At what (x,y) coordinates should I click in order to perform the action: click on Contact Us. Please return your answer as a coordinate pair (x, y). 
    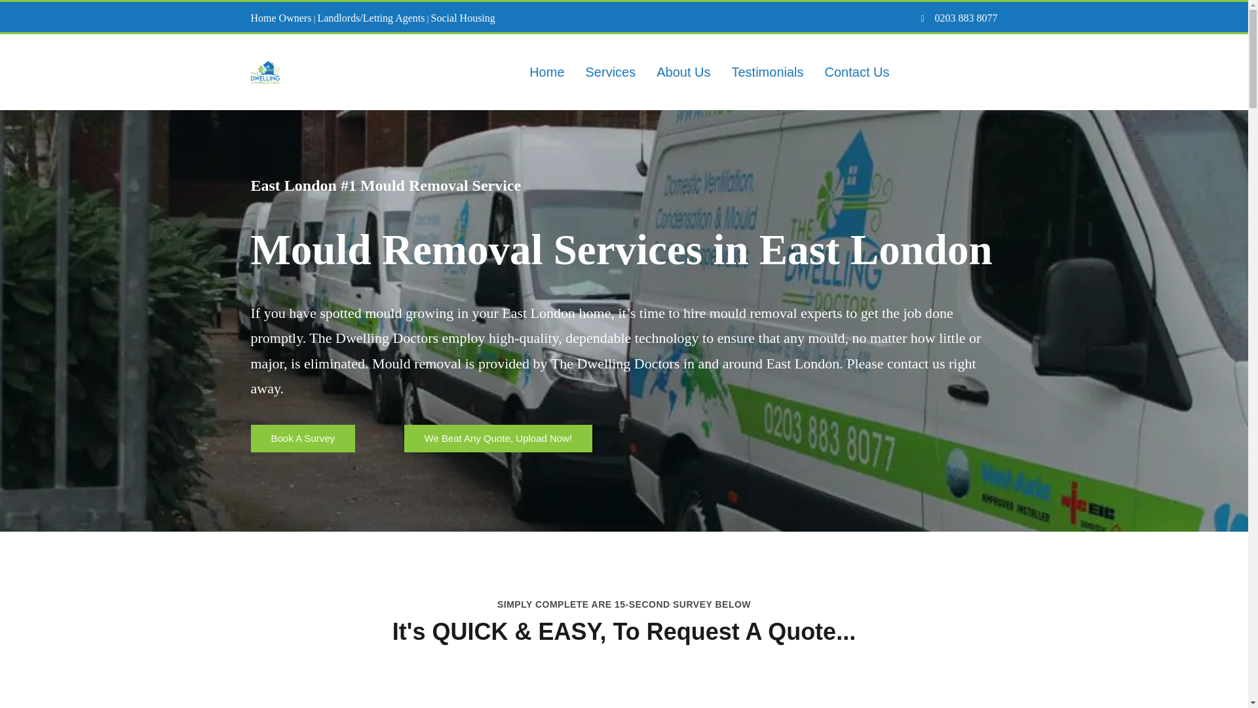
    Looking at the image, I should click on (857, 72).